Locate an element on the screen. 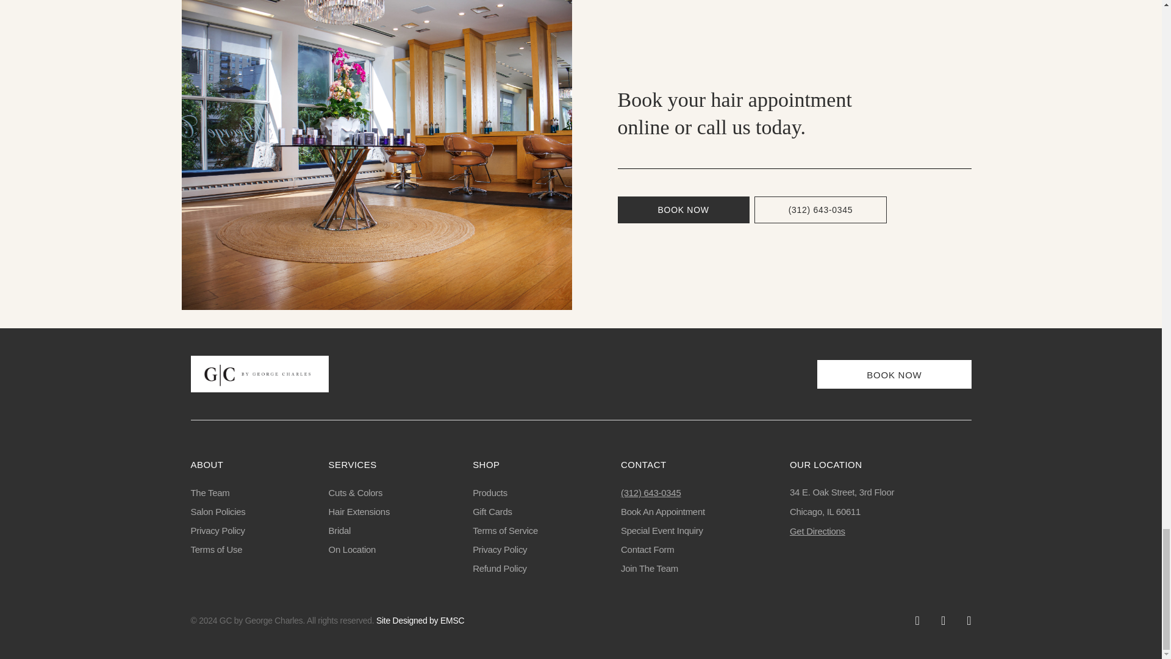 The width and height of the screenshot is (1171, 659). Refund Policy is located at coordinates (500, 568).